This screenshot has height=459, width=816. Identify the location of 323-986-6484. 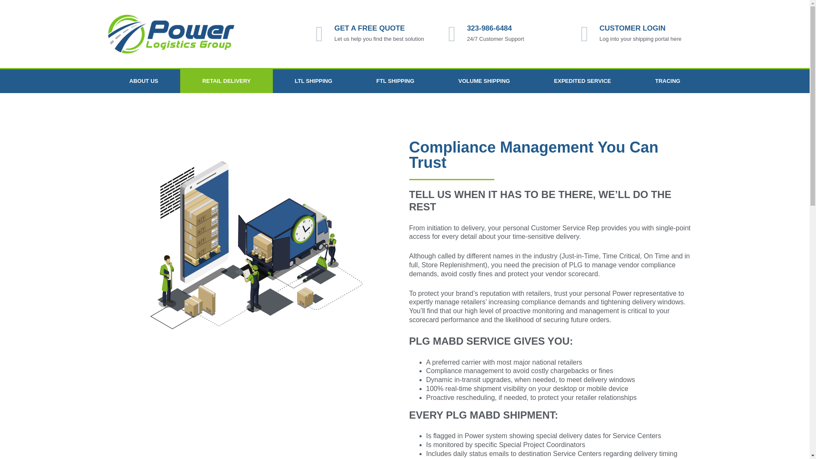
(490, 28).